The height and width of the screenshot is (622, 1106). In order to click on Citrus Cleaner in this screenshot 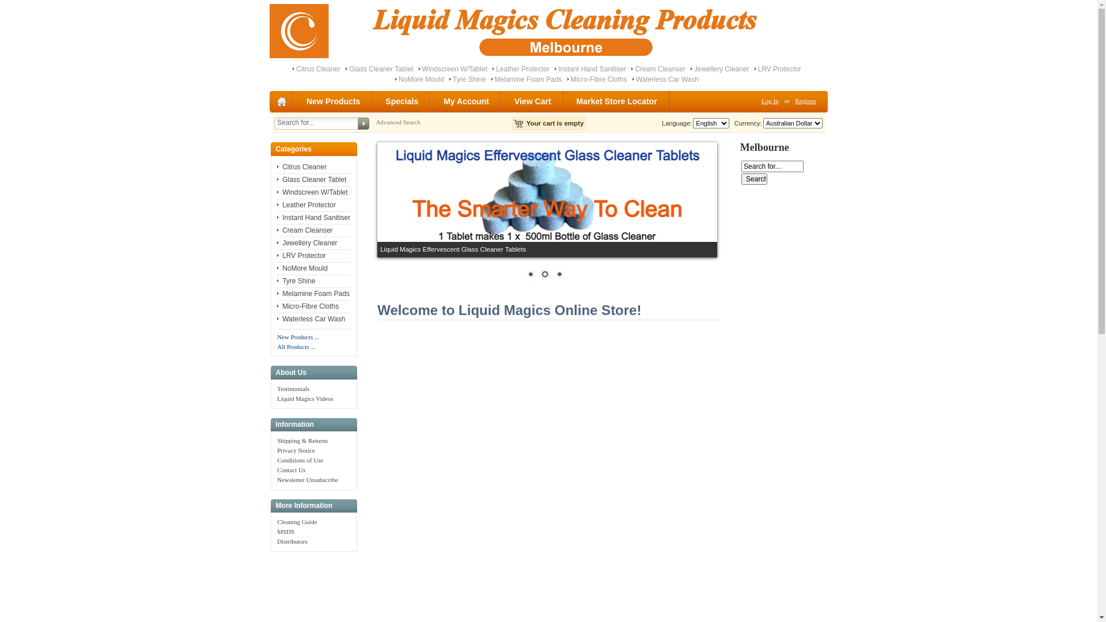, I will do `click(302, 167)`.